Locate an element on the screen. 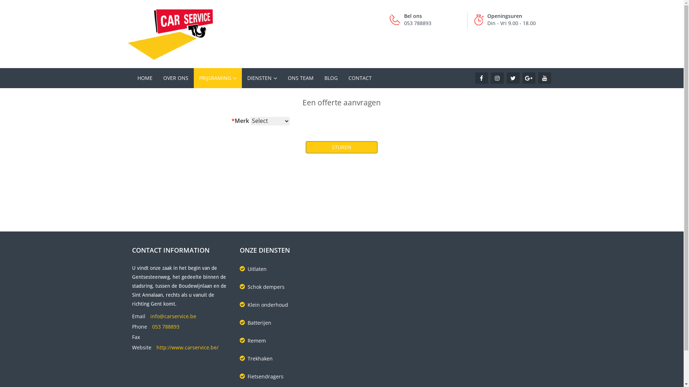  Trekhaken is located at coordinates (288, 360).